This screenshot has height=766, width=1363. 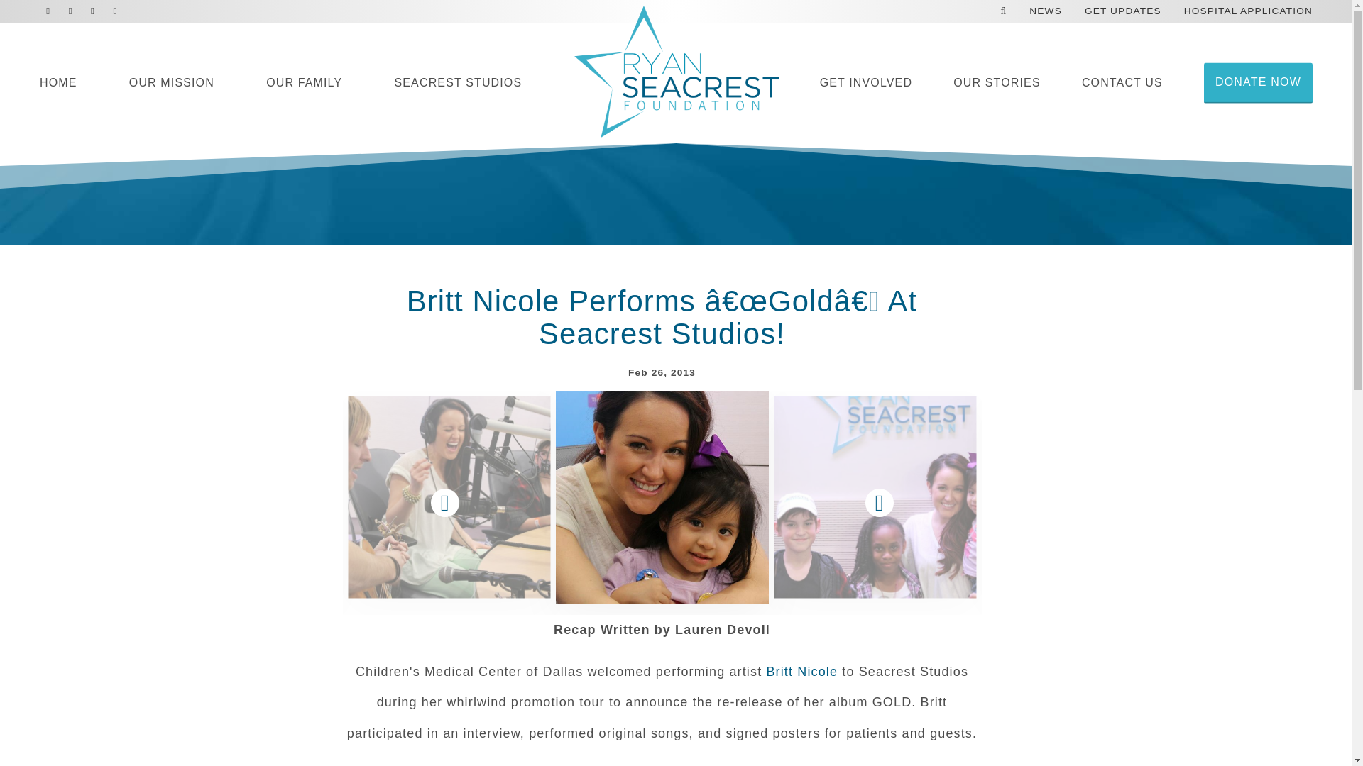 What do you see at coordinates (1123, 14) in the screenshot?
I see `GET UPDATES` at bounding box center [1123, 14].